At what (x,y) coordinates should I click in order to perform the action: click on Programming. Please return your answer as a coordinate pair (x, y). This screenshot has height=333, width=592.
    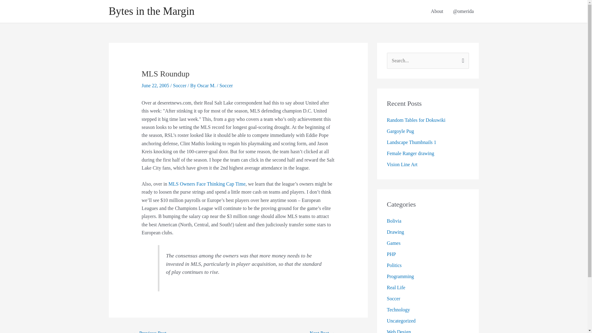
    Looking at the image, I should click on (400, 276).